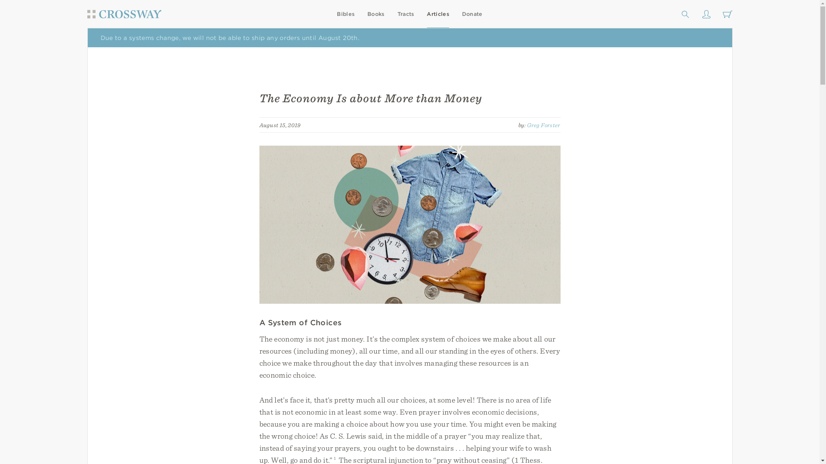 Image resolution: width=826 pixels, height=464 pixels. What do you see at coordinates (544, 125) in the screenshot?
I see `Greg Forster` at bounding box center [544, 125].